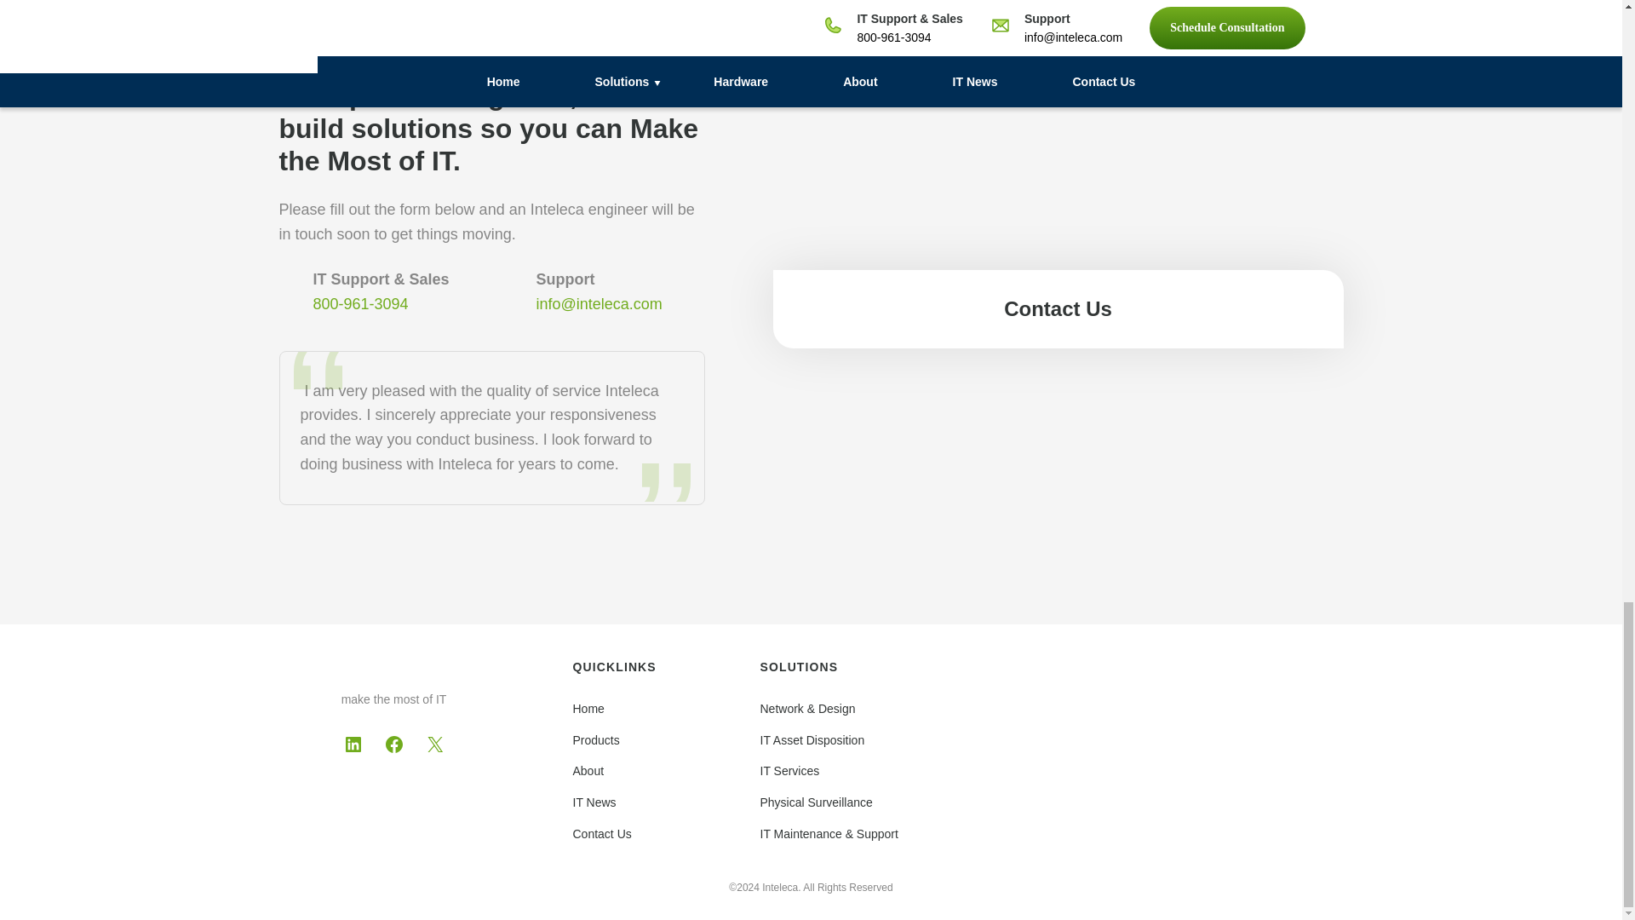  I want to click on 800-961-3094, so click(361, 303).